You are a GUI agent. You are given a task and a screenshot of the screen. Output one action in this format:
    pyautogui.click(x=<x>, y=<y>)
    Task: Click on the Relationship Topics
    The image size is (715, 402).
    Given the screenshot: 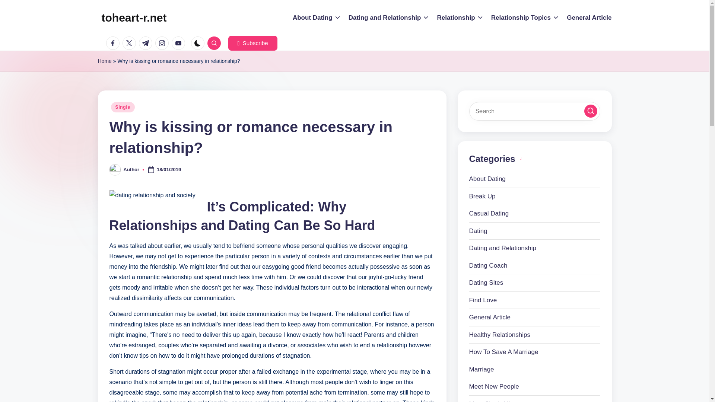 What is the action you would take?
    pyautogui.click(x=525, y=18)
    